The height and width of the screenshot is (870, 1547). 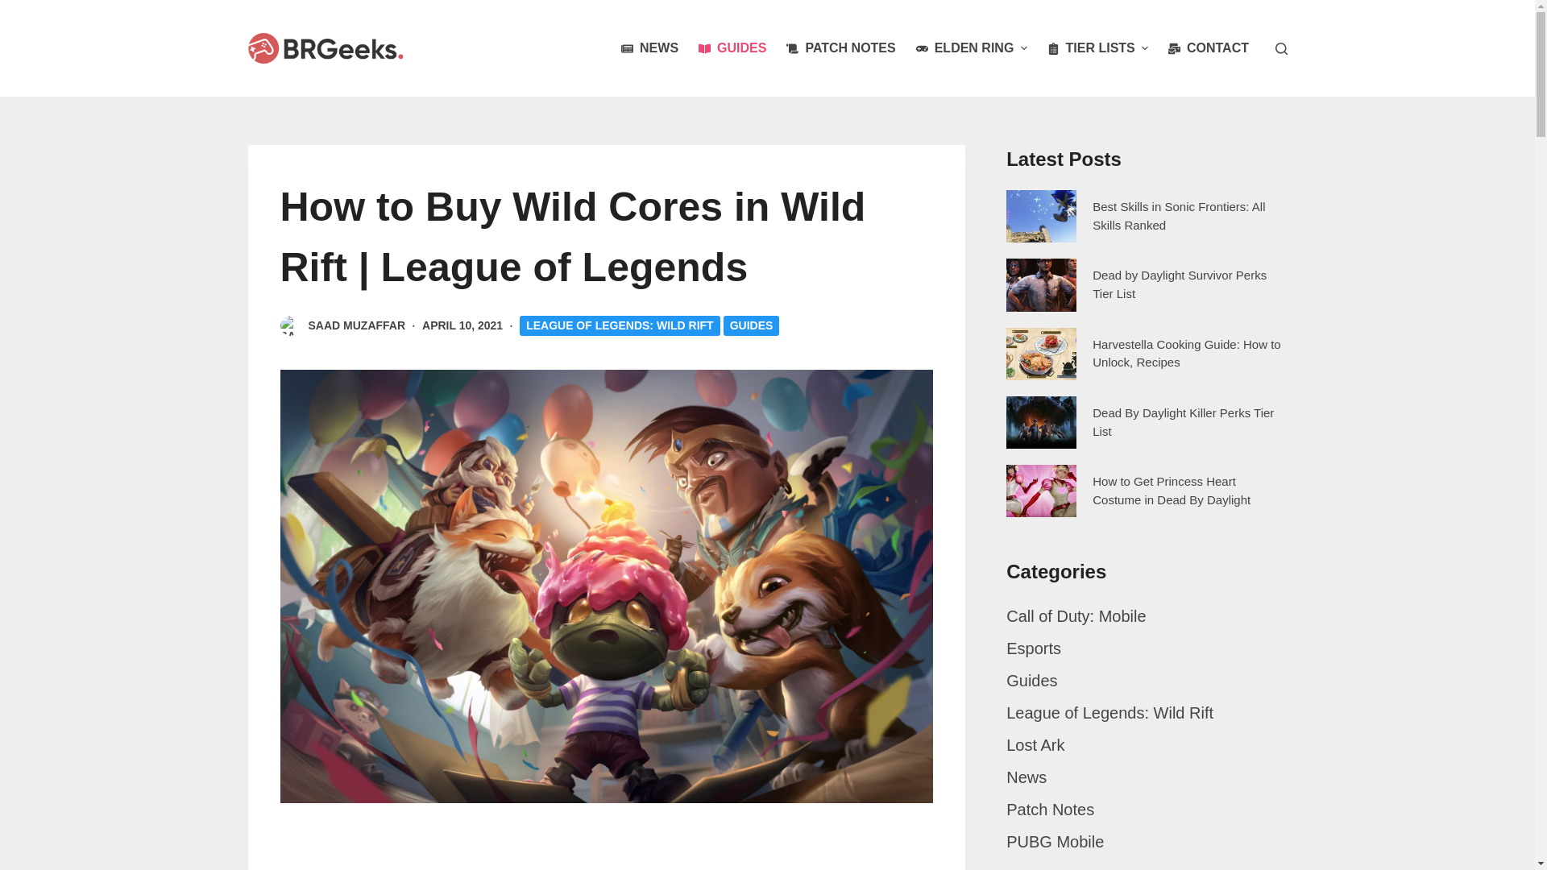 I want to click on PATCH NOTES, so click(x=840, y=48).